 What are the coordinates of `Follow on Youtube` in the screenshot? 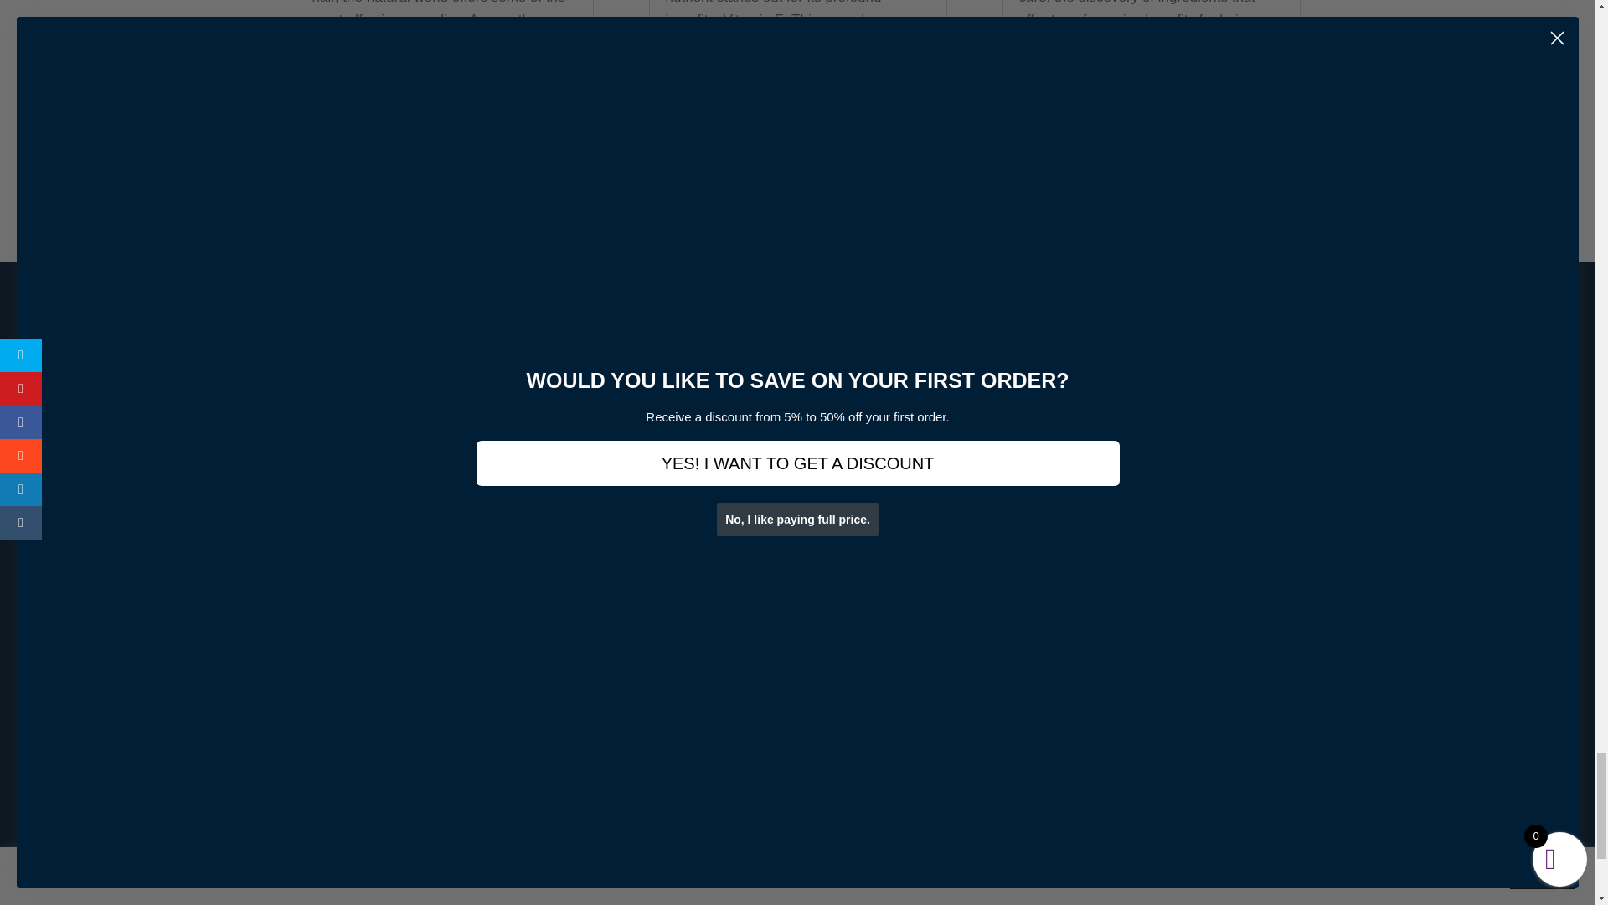 It's located at (1201, 813).